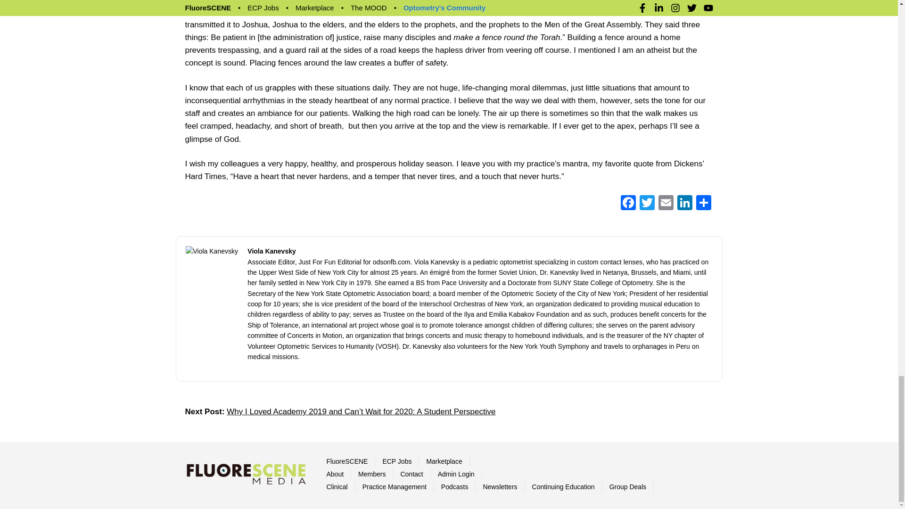  What do you see at coordinates (371, 474) in the screenshot?
I see `Members` at bounding box center [371, 474].